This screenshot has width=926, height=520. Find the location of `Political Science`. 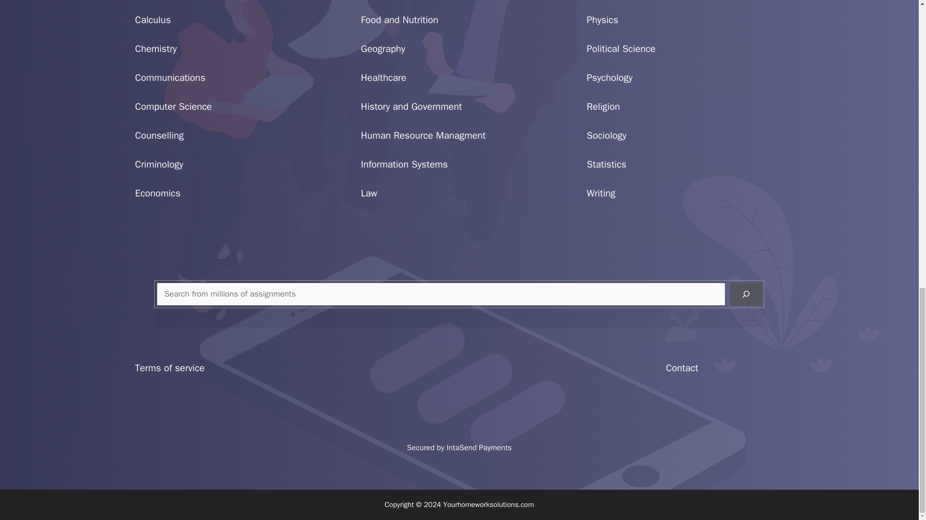

Political Science is located at coordinates (621, 49).